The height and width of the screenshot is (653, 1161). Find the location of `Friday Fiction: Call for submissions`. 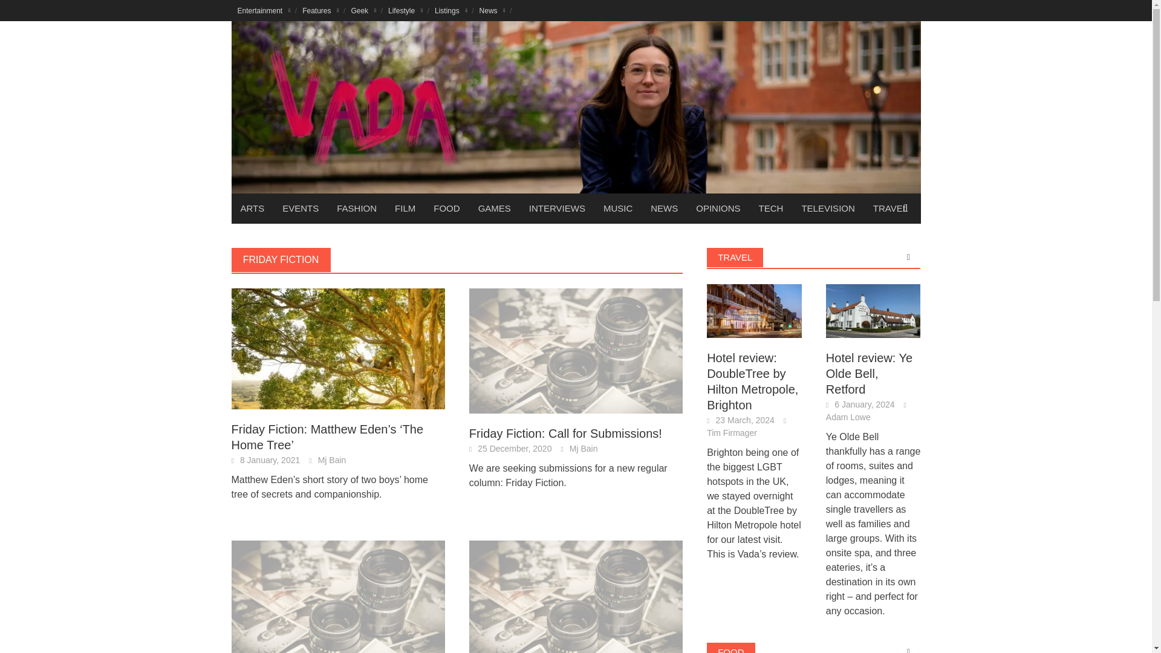

Friday Fiction: Call for submissions is located at coordinates (576, 602).